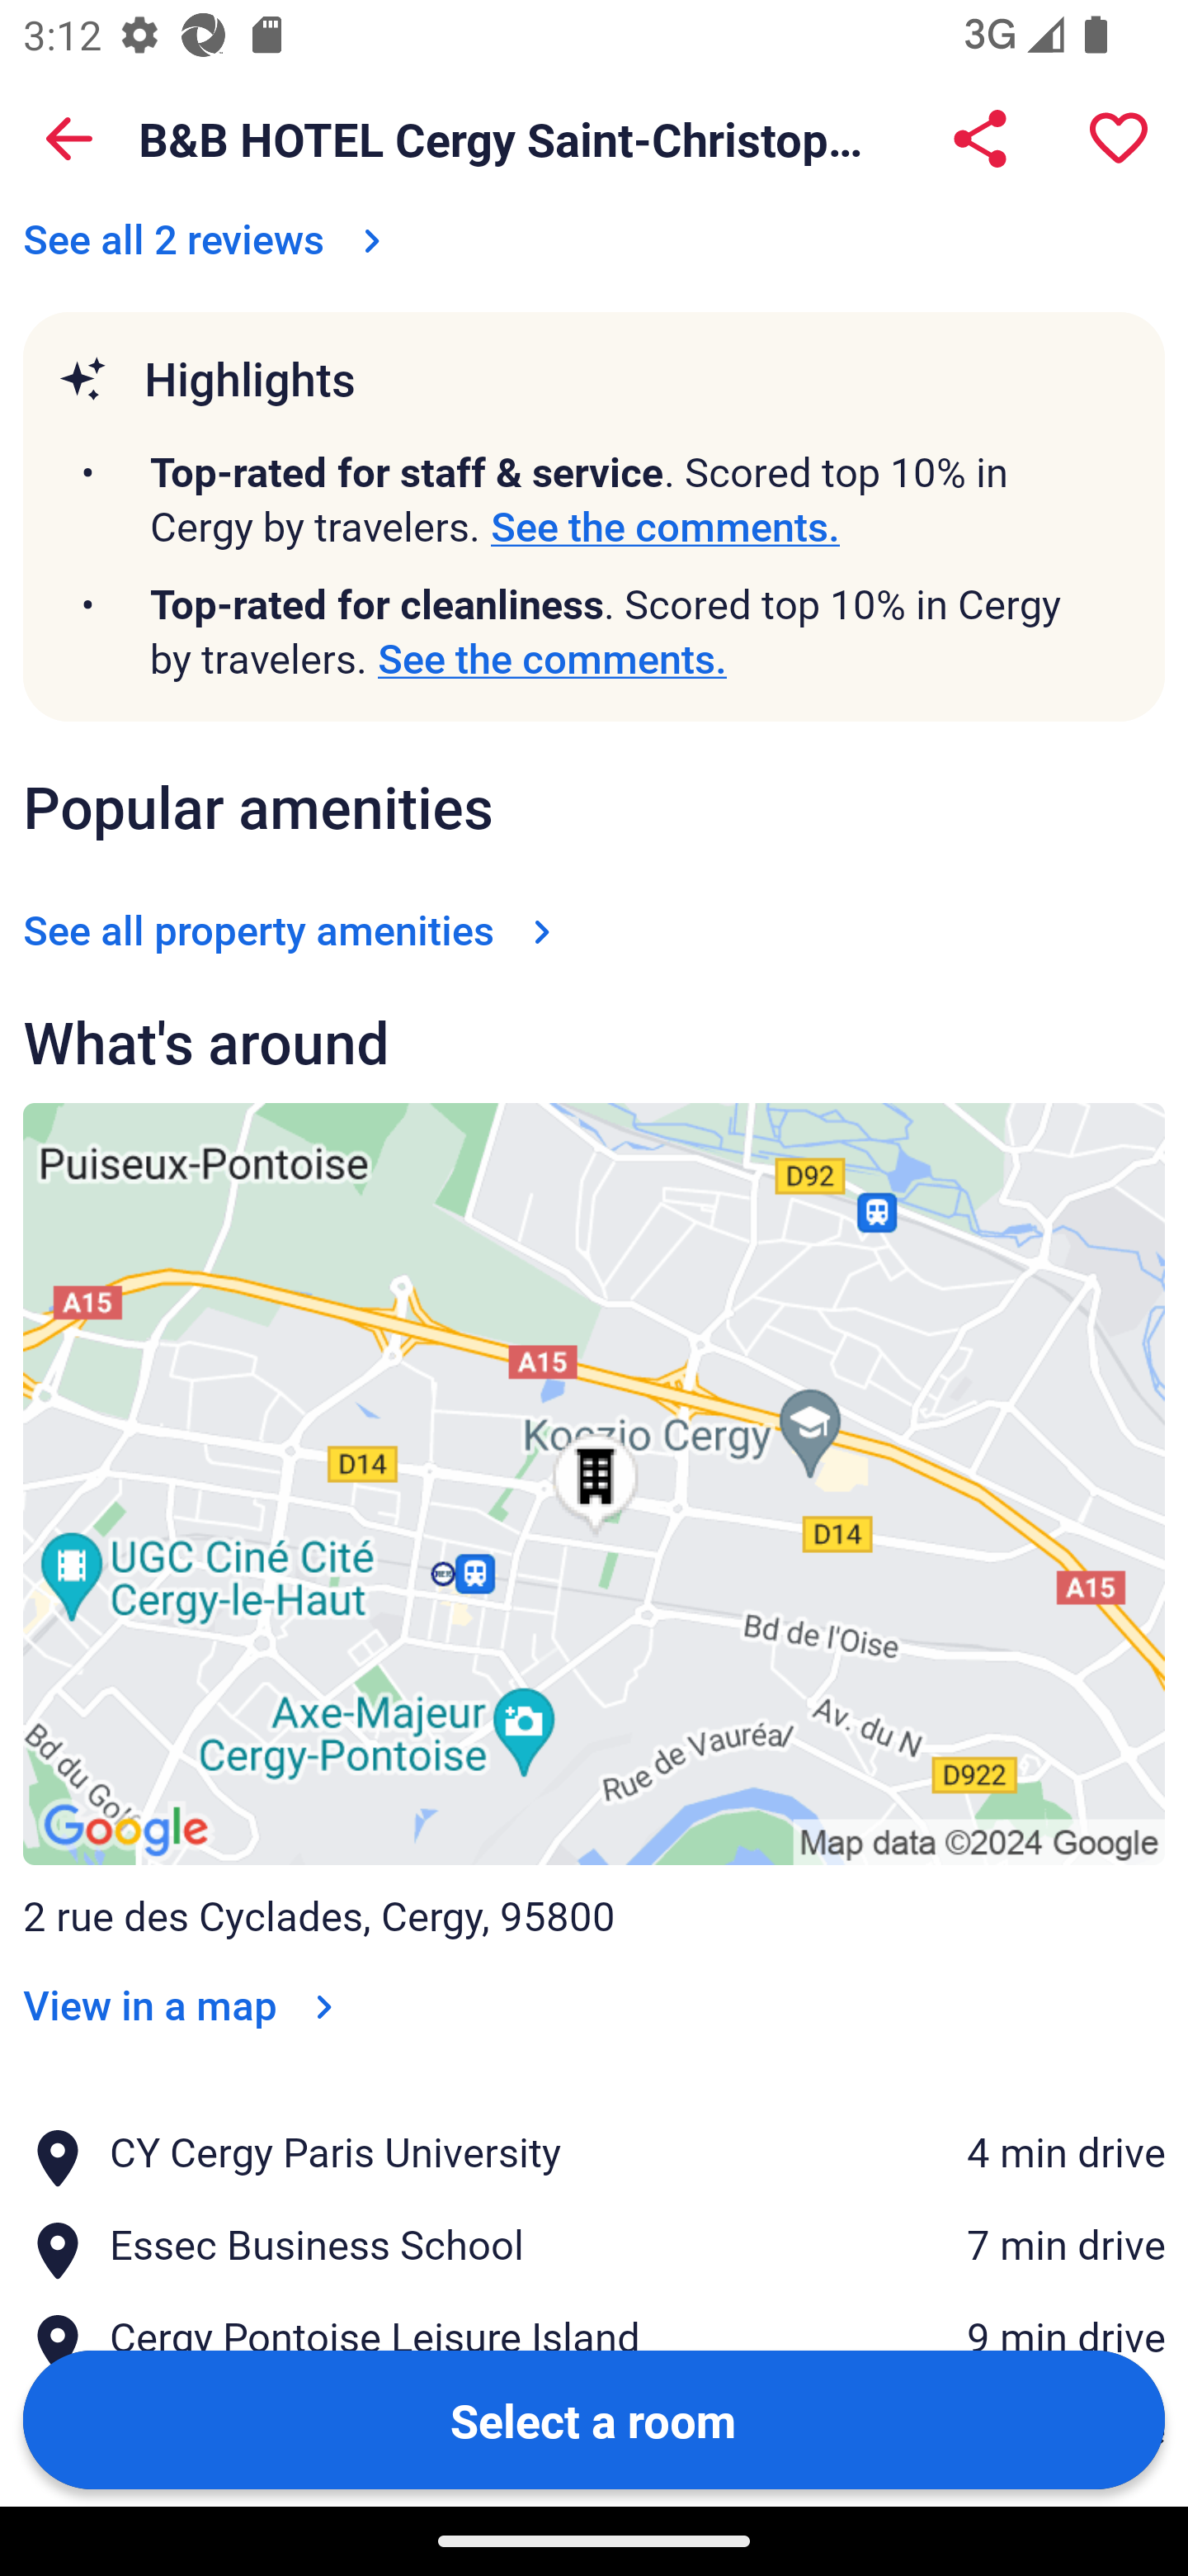 The image size is (1188, 2576). Describe the element at coordinates (69, 139) in the screenshot. I see `Back` at that location.